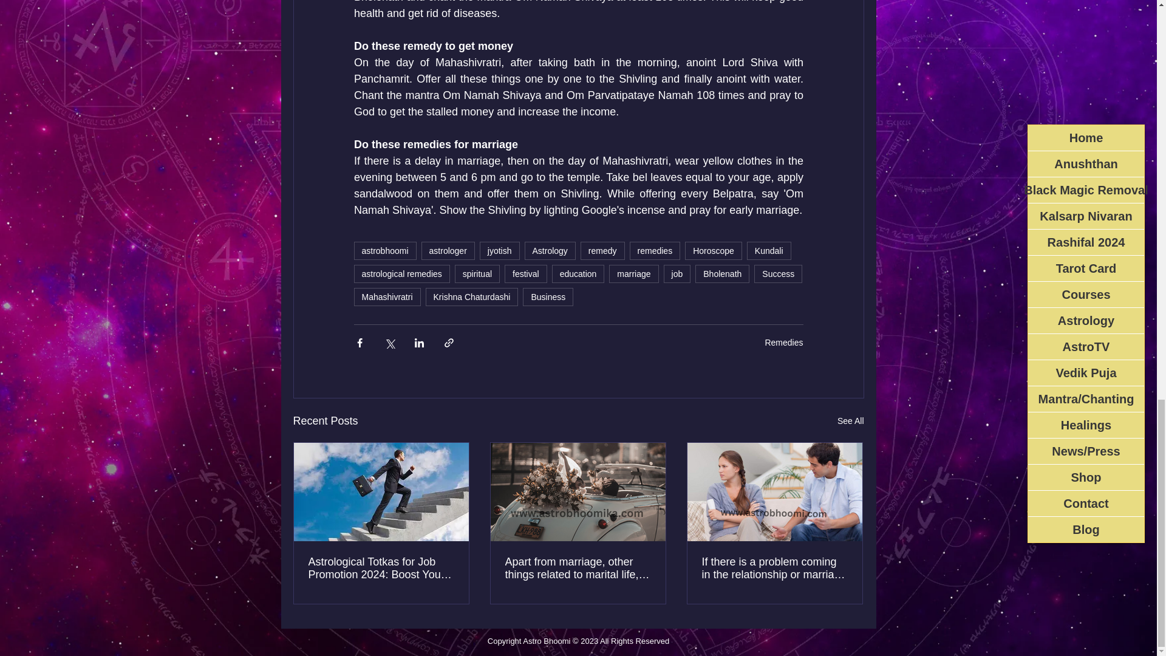 The height and width of the screenshot is (656, 1166). I want to click on Astrology, so click(550, 250).